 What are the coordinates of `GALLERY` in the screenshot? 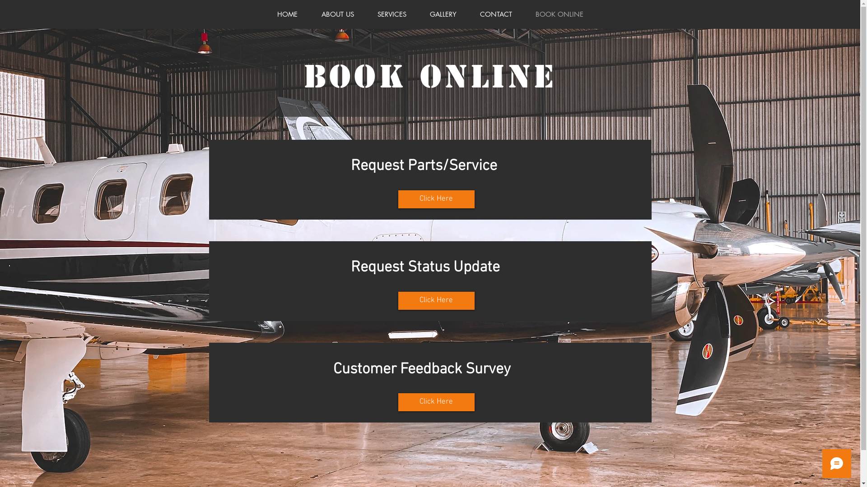 It's located at (443, 14).